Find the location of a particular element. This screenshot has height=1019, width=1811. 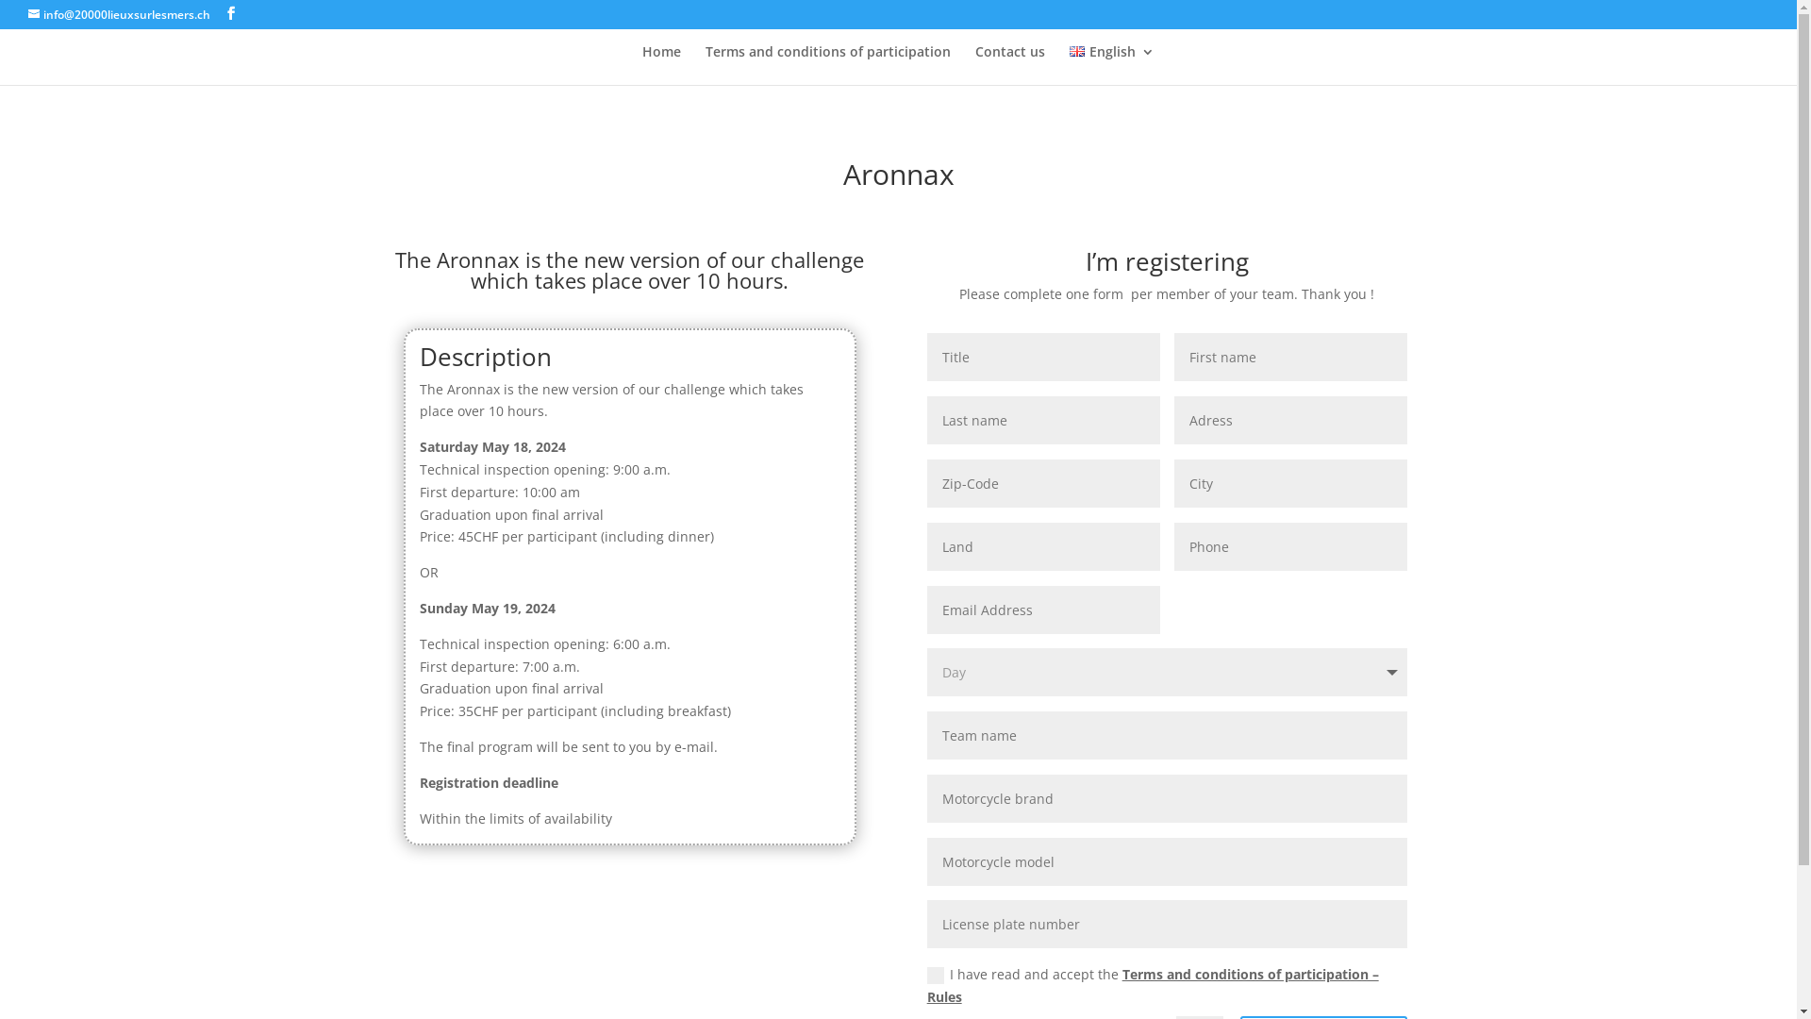

Home is located at coordinates (662, 65).